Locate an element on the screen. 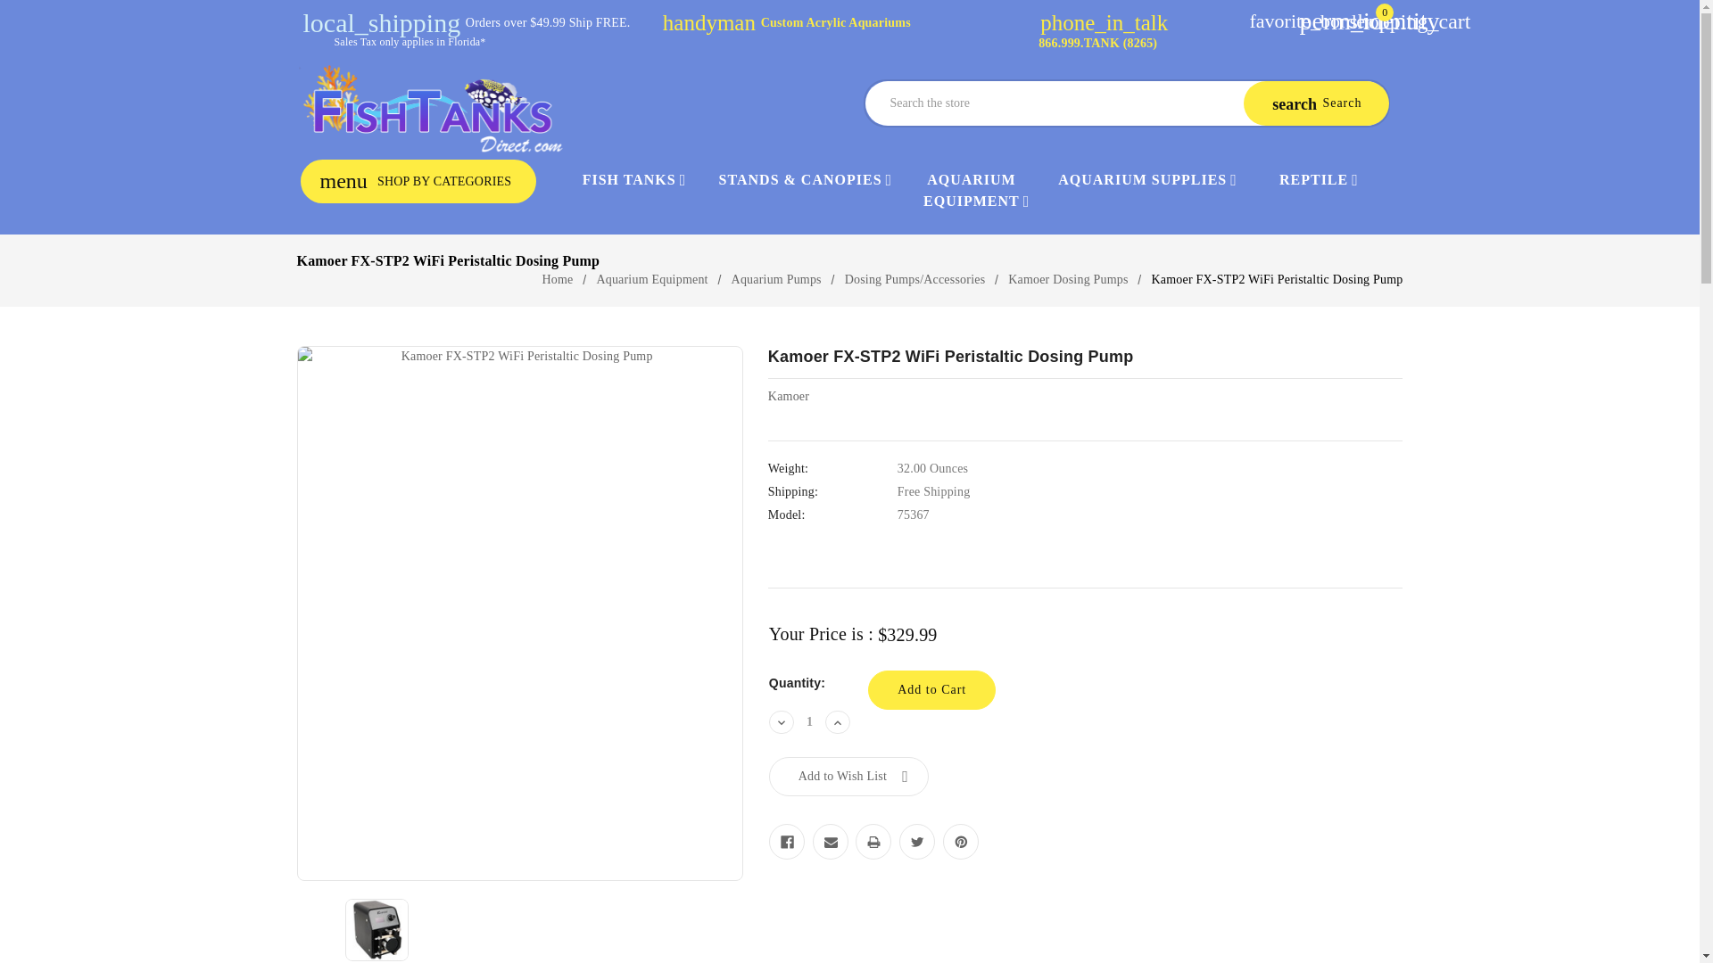 The height and width of the screenshot is (963, 1713). Fish Tanks Direct is located at coordinates (430, 109).